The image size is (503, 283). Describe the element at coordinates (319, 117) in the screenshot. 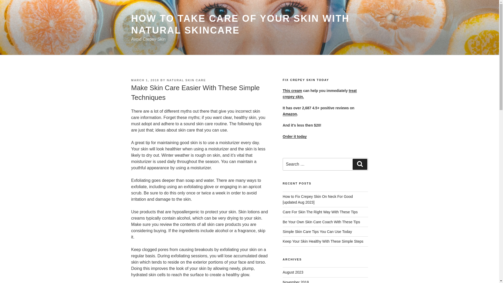

I see `Amazon` at that location.